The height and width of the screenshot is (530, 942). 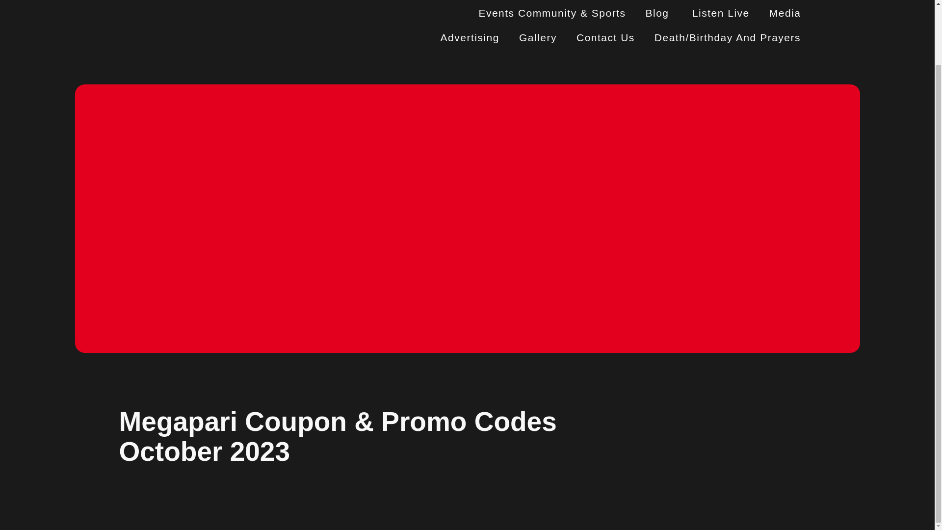 I want to click on Gallery, so click(x=538, y=37).